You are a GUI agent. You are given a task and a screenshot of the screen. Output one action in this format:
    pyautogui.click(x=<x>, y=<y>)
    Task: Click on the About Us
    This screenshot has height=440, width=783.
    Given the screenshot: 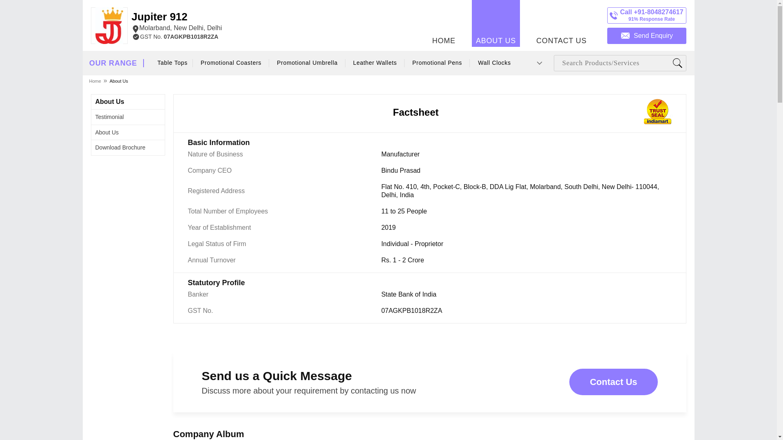 What is the action you would take?
    pyautogui.click(x=107, y=132)
    